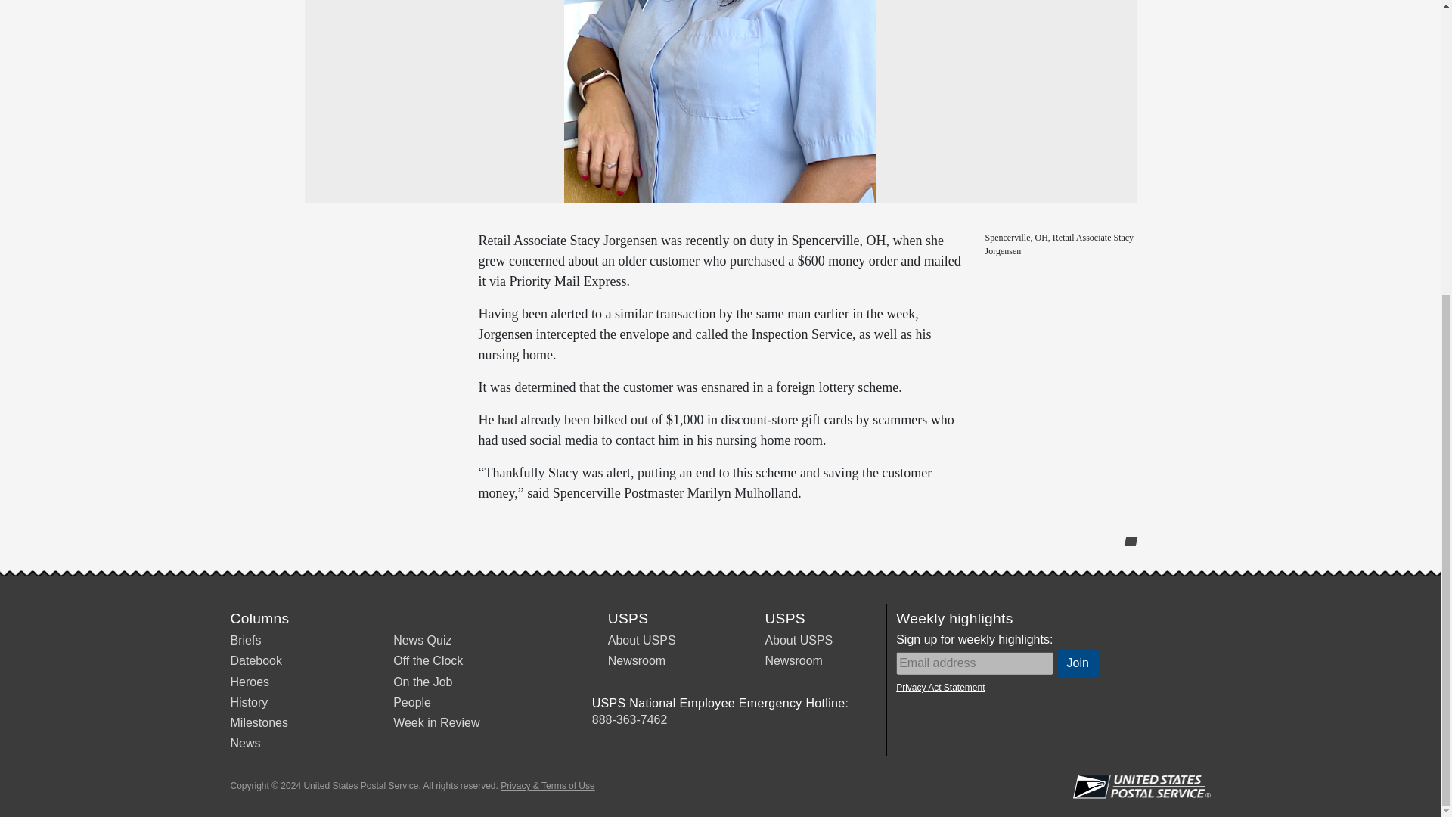 Image resolution: width=1452 pixels, height=817 pixels. Describe the element at coordinates (793, 661) in the screenshot. I see `Newsroom` at that location.